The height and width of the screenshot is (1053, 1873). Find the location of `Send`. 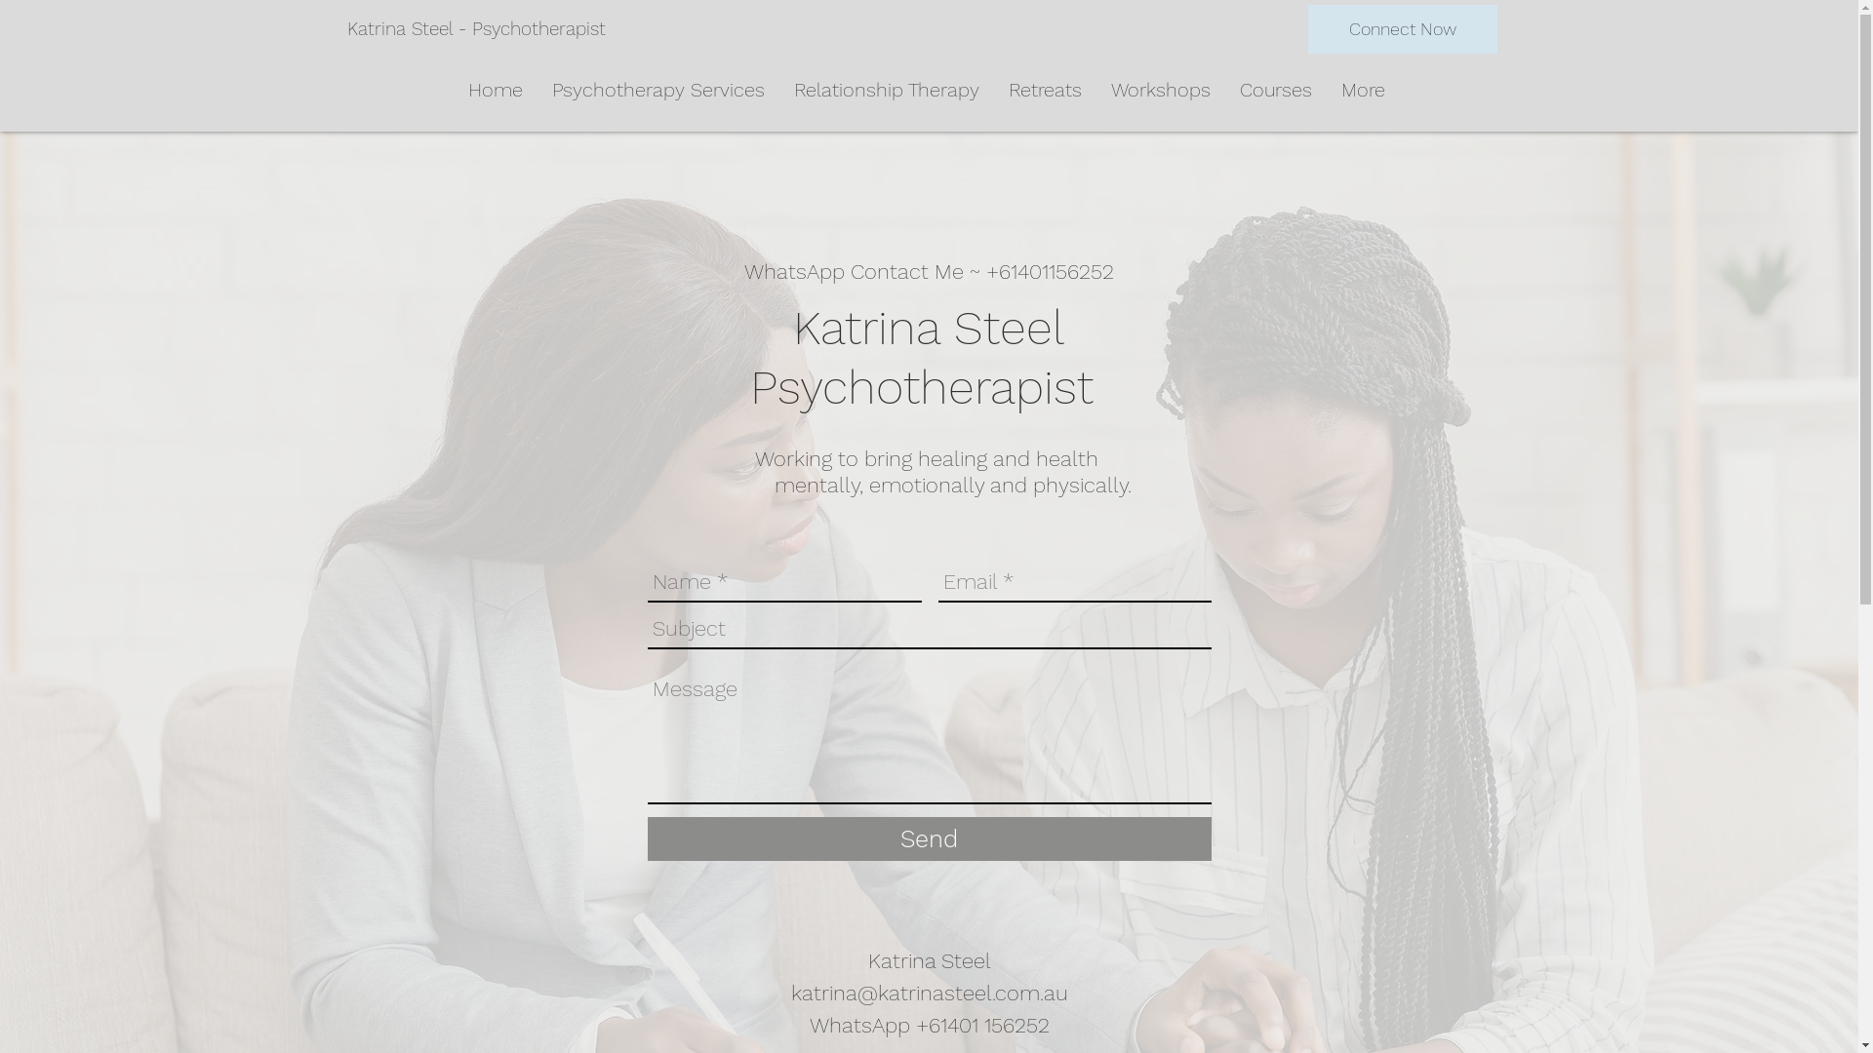

Send is located at coordinates (930, 838).